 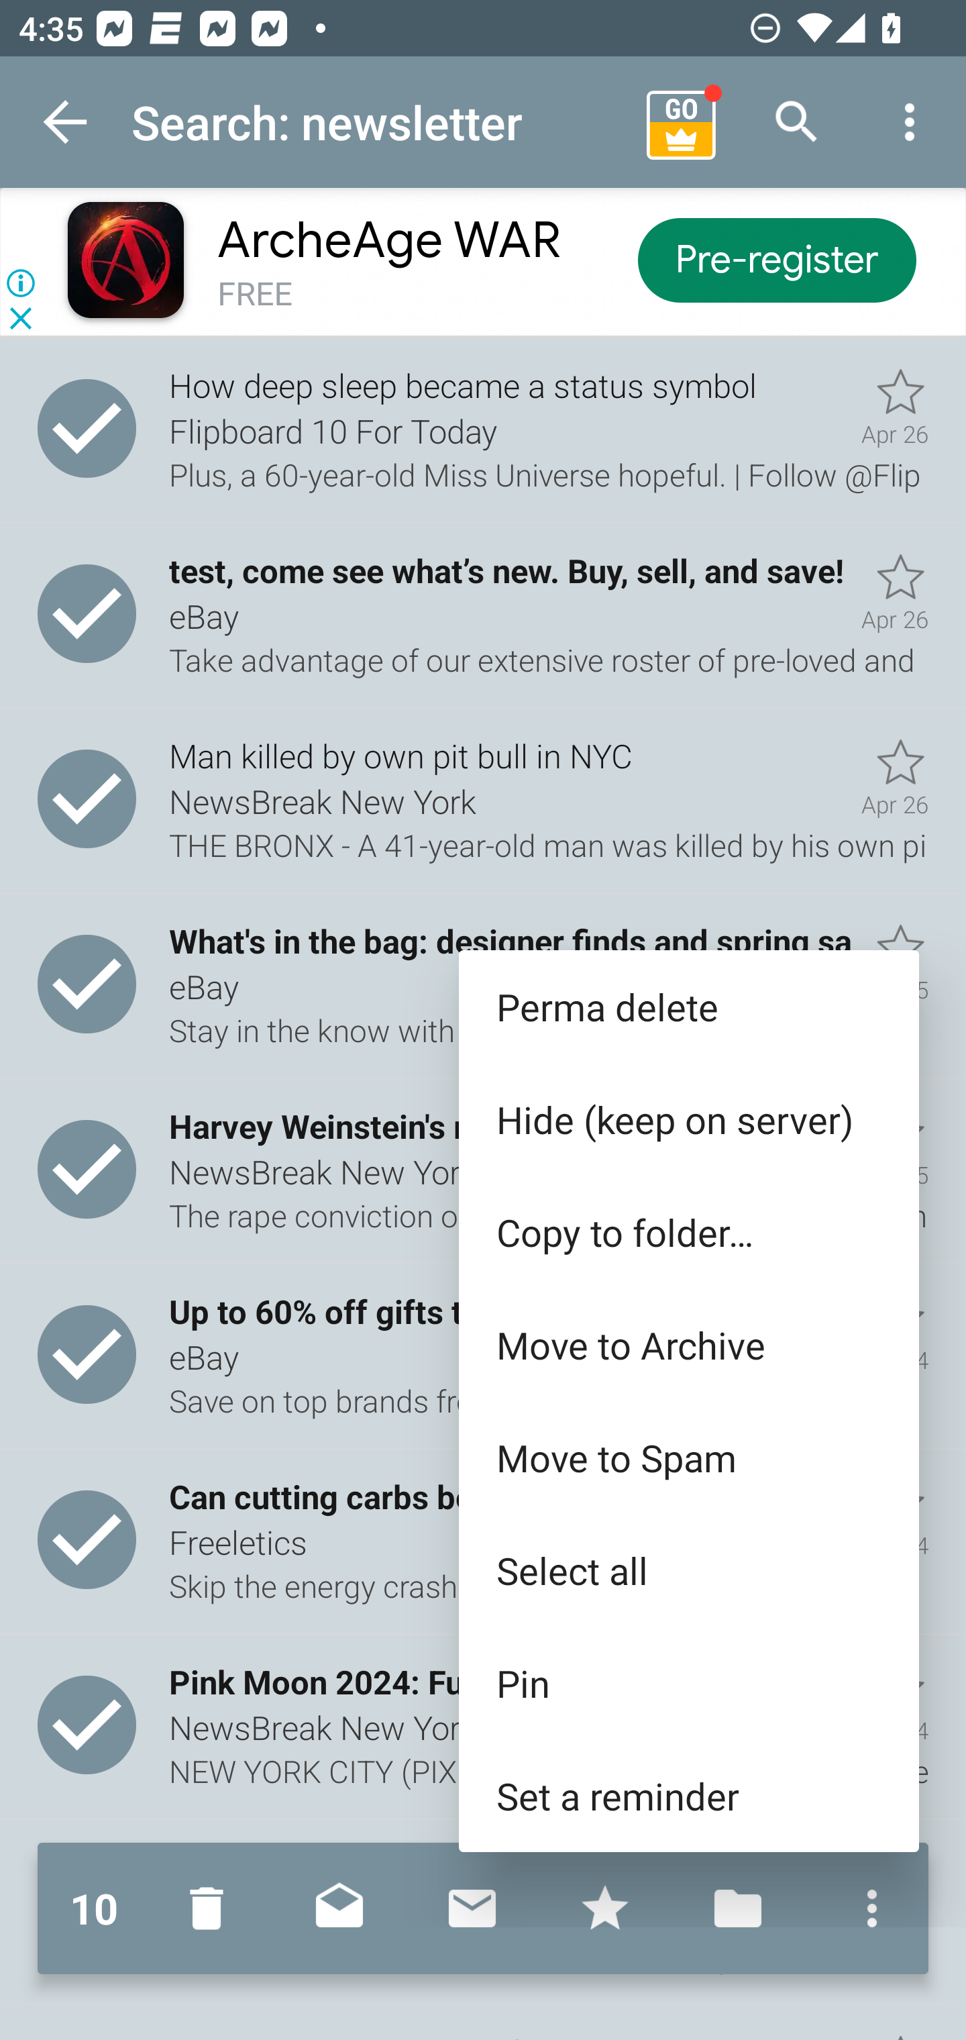 What do you see at coordinates (688, 1232) in the screenshot?
I see `Copy to folder…` at bounding box center [688, 1232].